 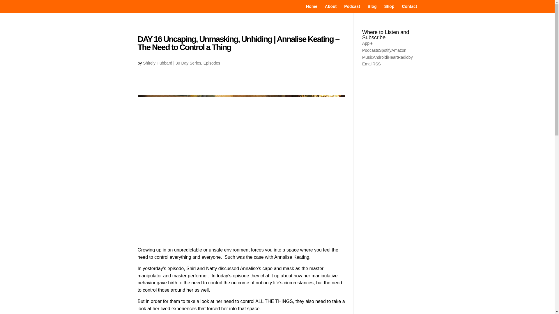 I want to click on Shop, so click(x=389, y=9).